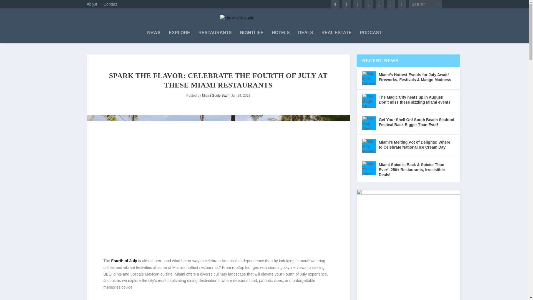  I want to click on Miami Guide Staff, so click(215, 96).